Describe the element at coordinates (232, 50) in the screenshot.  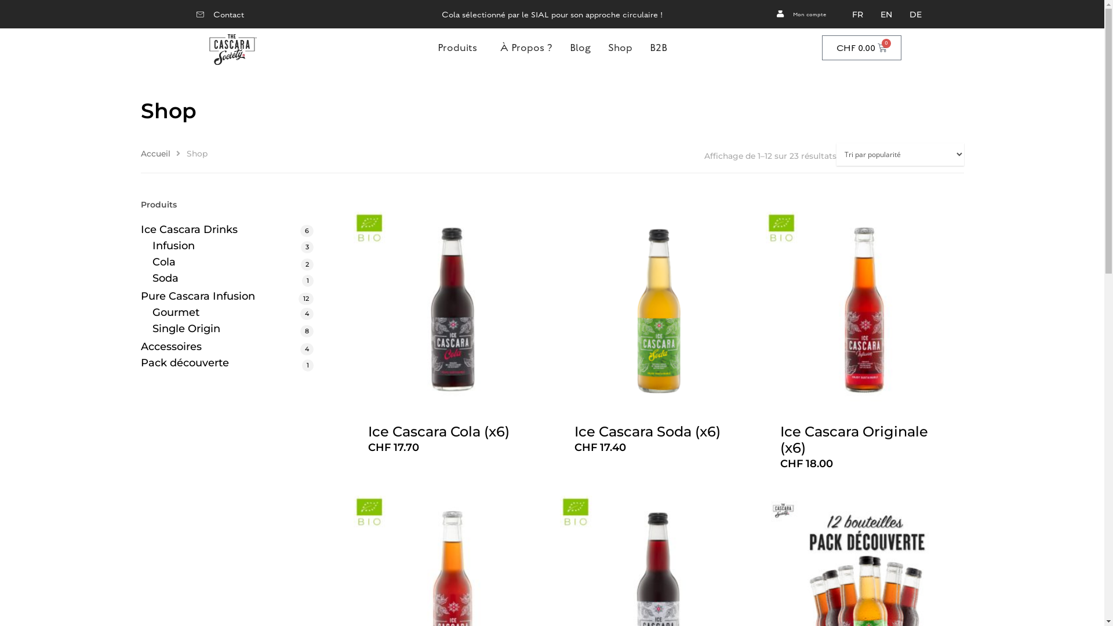
I see `LOGO_THE_CASCARA_SOCIETY_noir_rouge_600px_NoBorder` at that location.